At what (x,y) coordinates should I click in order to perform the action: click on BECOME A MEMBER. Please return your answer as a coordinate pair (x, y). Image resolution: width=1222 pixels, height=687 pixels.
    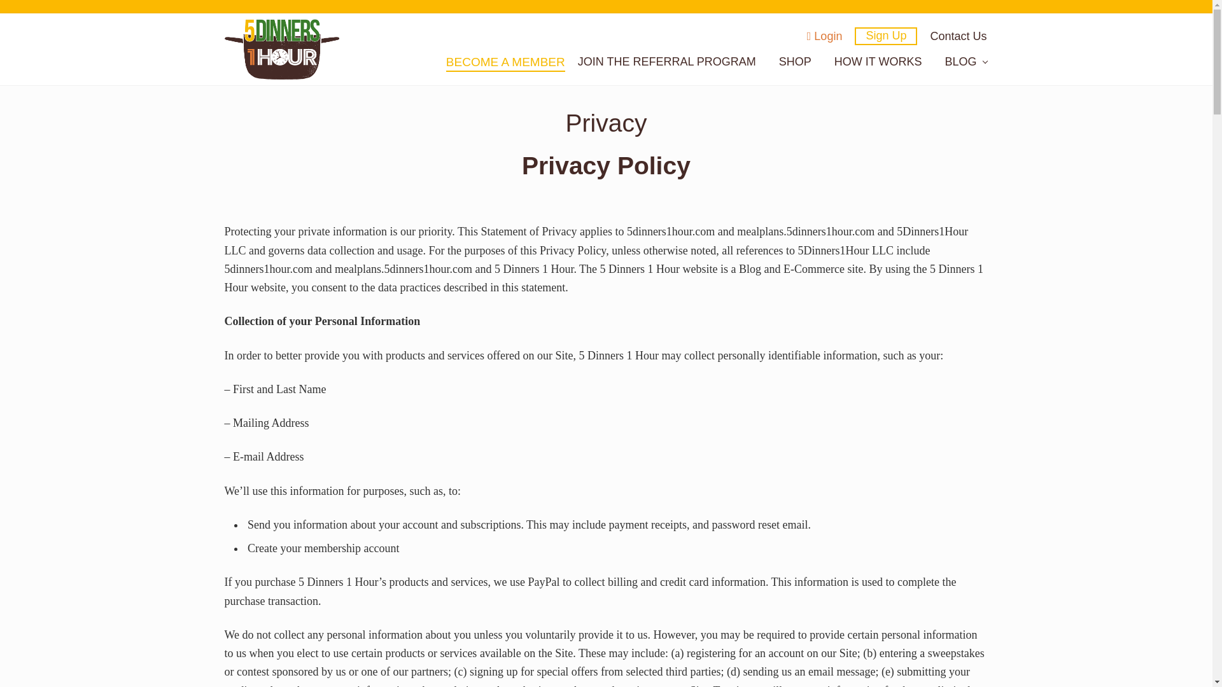
    Looking at the image, I should click on (505, 63).